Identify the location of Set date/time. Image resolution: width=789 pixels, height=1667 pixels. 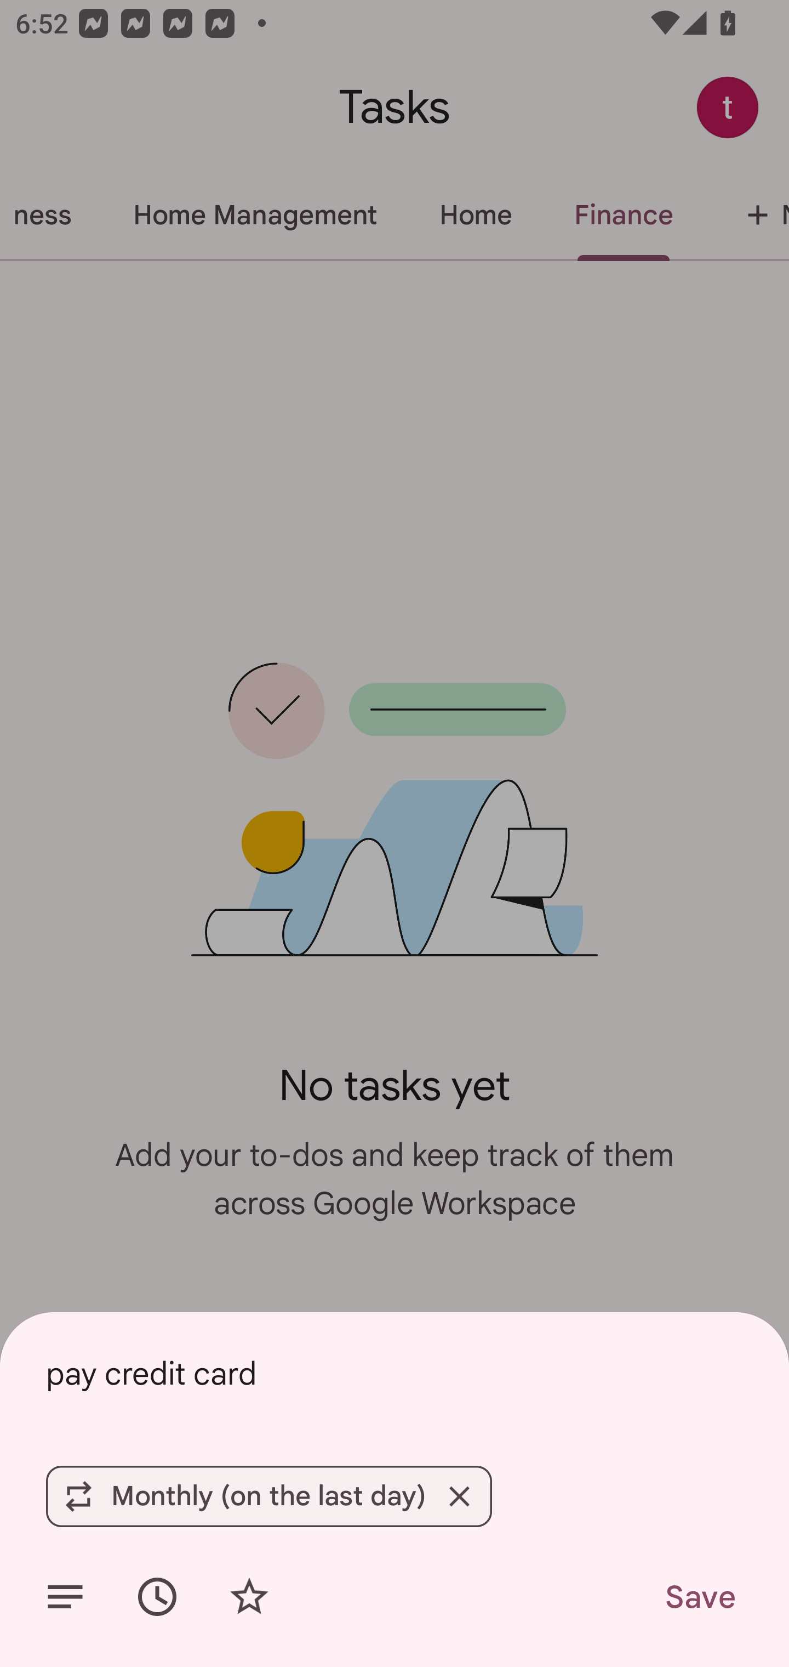
(157, 1597).